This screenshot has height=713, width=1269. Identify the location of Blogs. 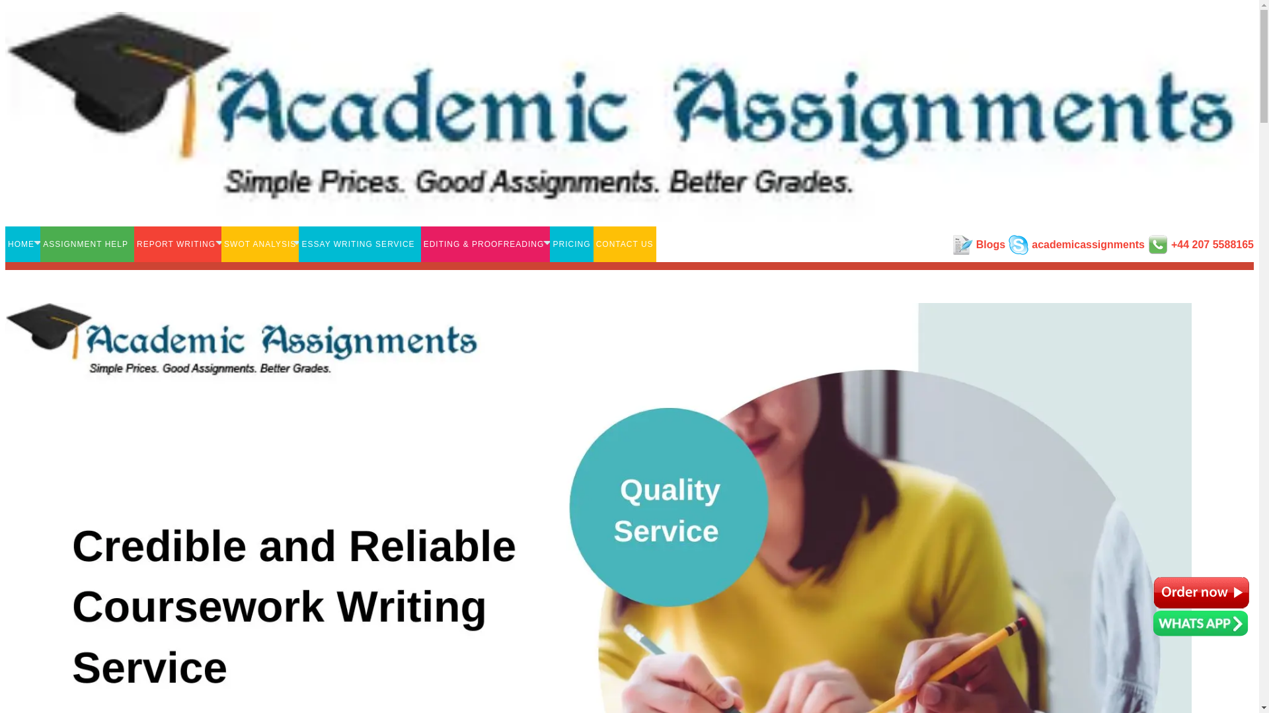
(990, 244).